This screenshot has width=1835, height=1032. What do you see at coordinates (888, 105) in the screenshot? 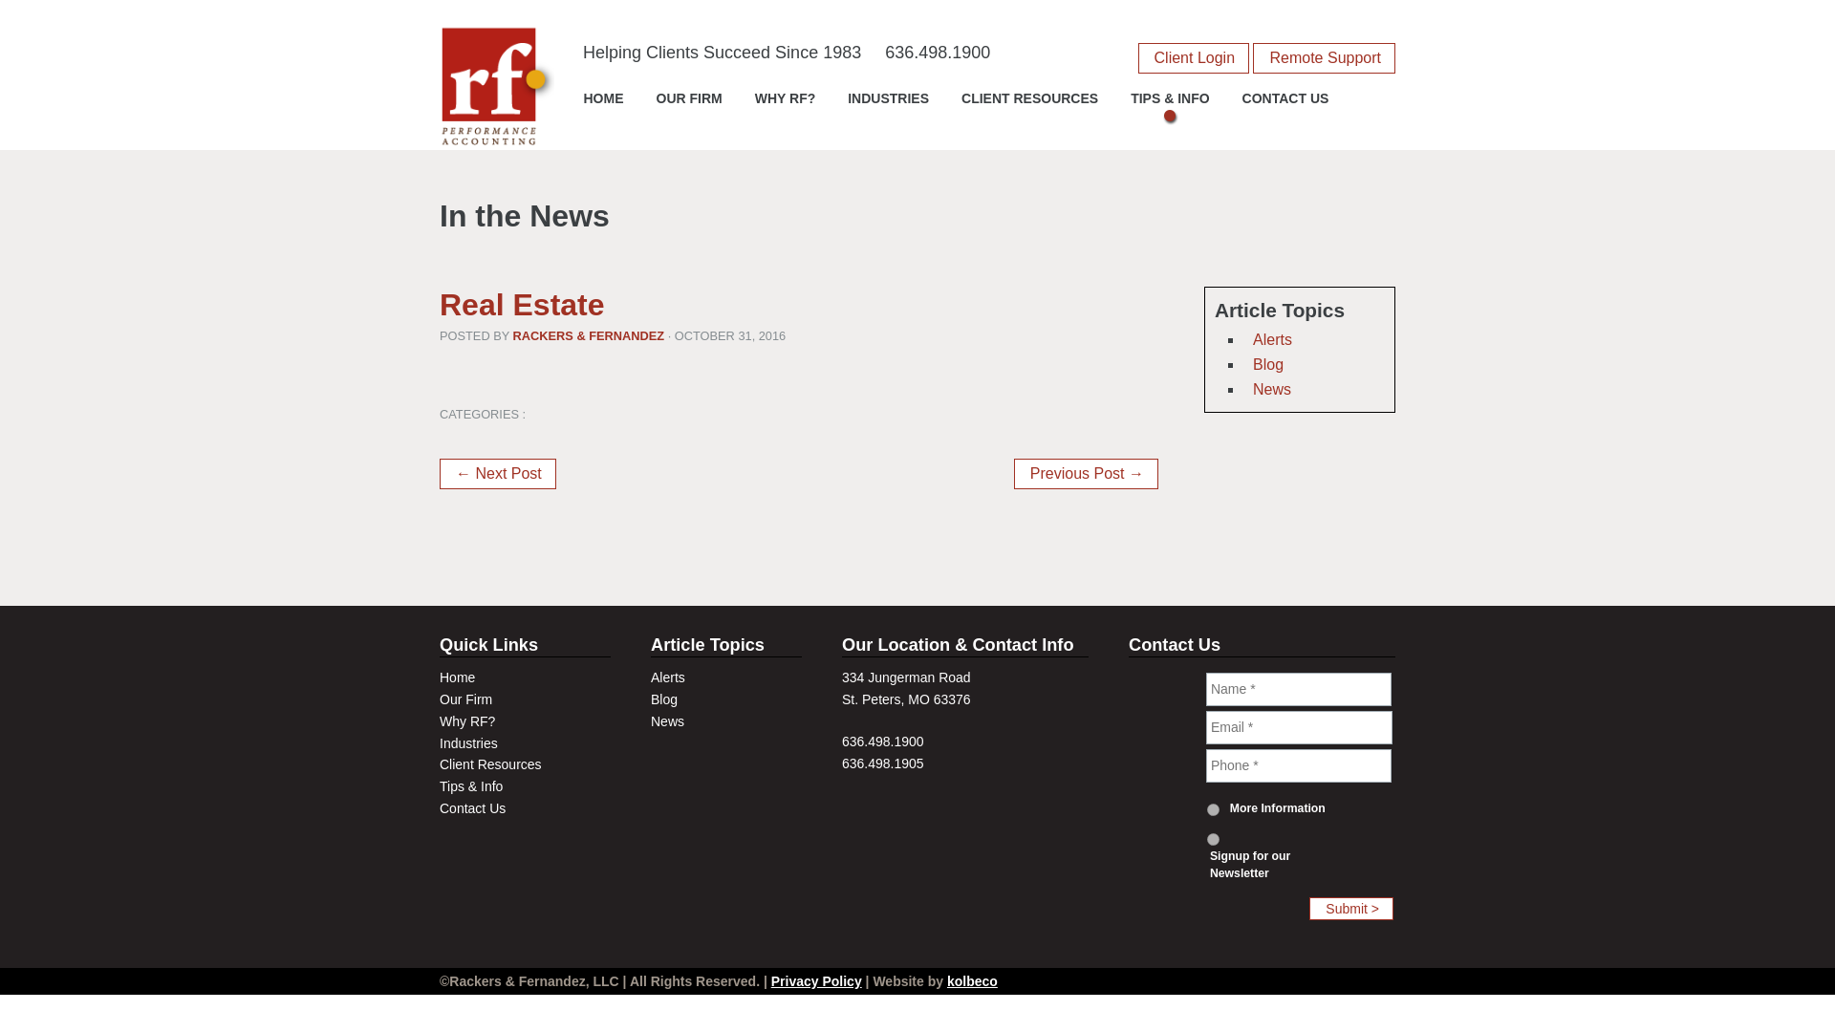
I see `INDUSTRIES` at bounding box center [888, 105].